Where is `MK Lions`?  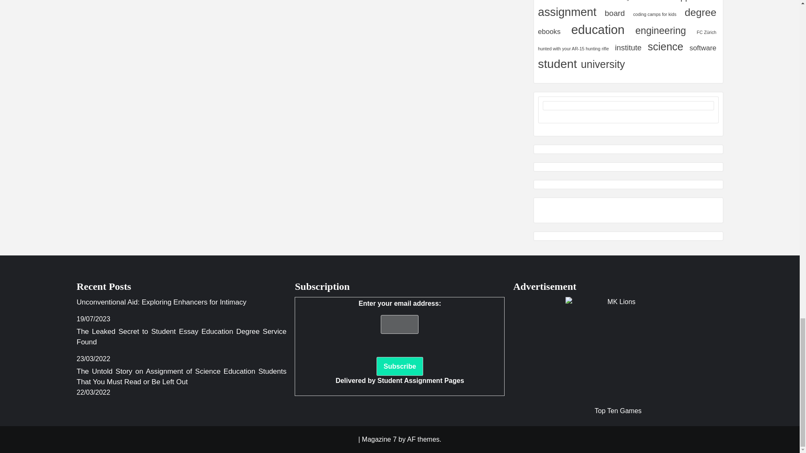
MK Lions is located at coordinates (618, 349).